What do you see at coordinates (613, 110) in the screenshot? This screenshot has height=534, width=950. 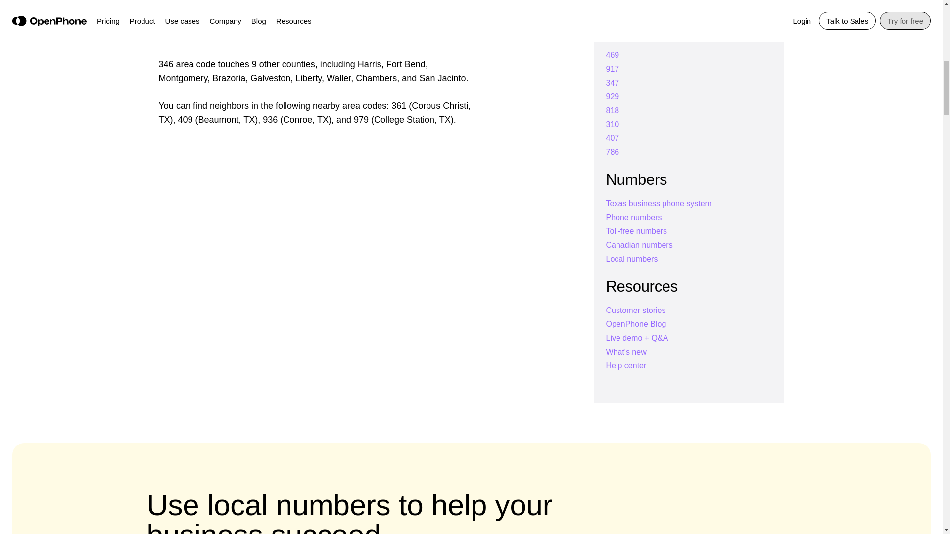 I see `818` at bounding box center [613, 110].